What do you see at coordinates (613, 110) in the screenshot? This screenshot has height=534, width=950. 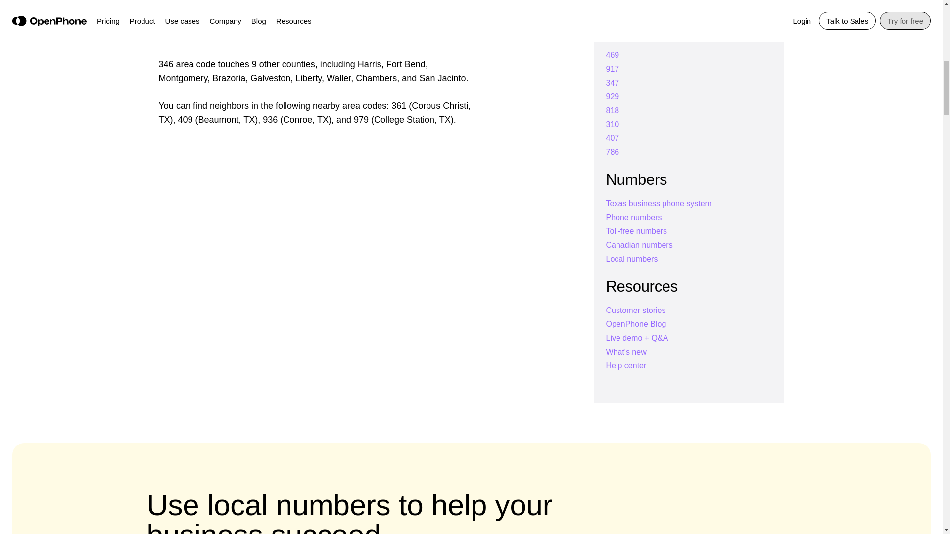 I see `818` at bounding box center [613, 110].